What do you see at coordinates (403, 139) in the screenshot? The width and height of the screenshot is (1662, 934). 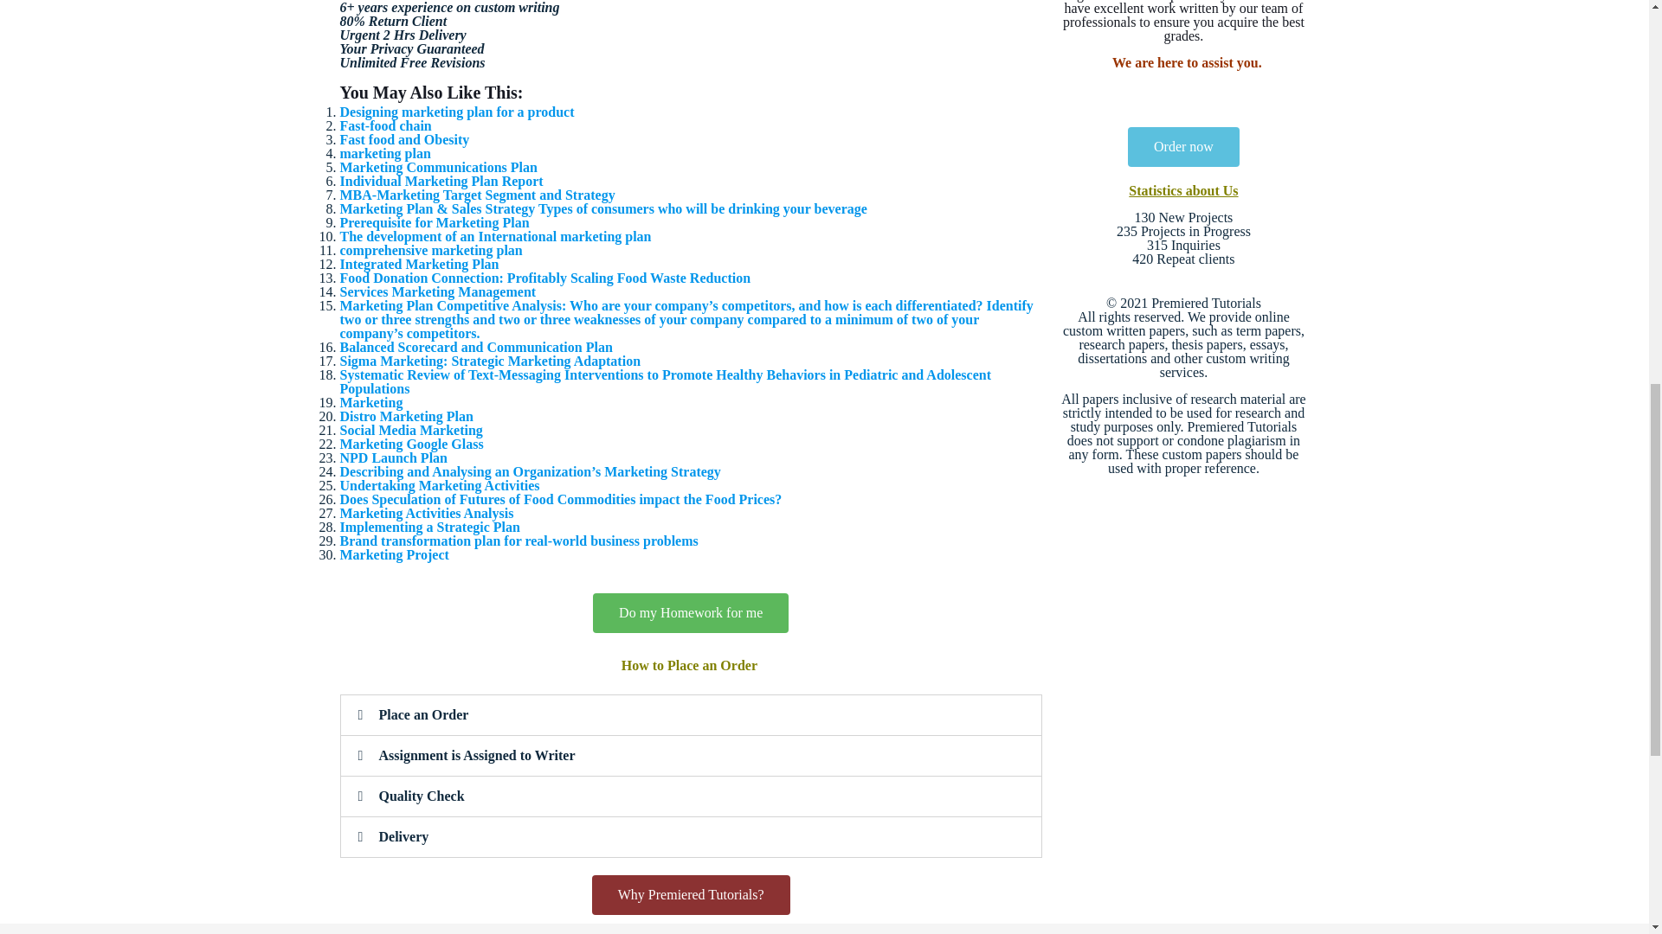 I see `Fast food and Obesity` at bounding box center [403, 139].